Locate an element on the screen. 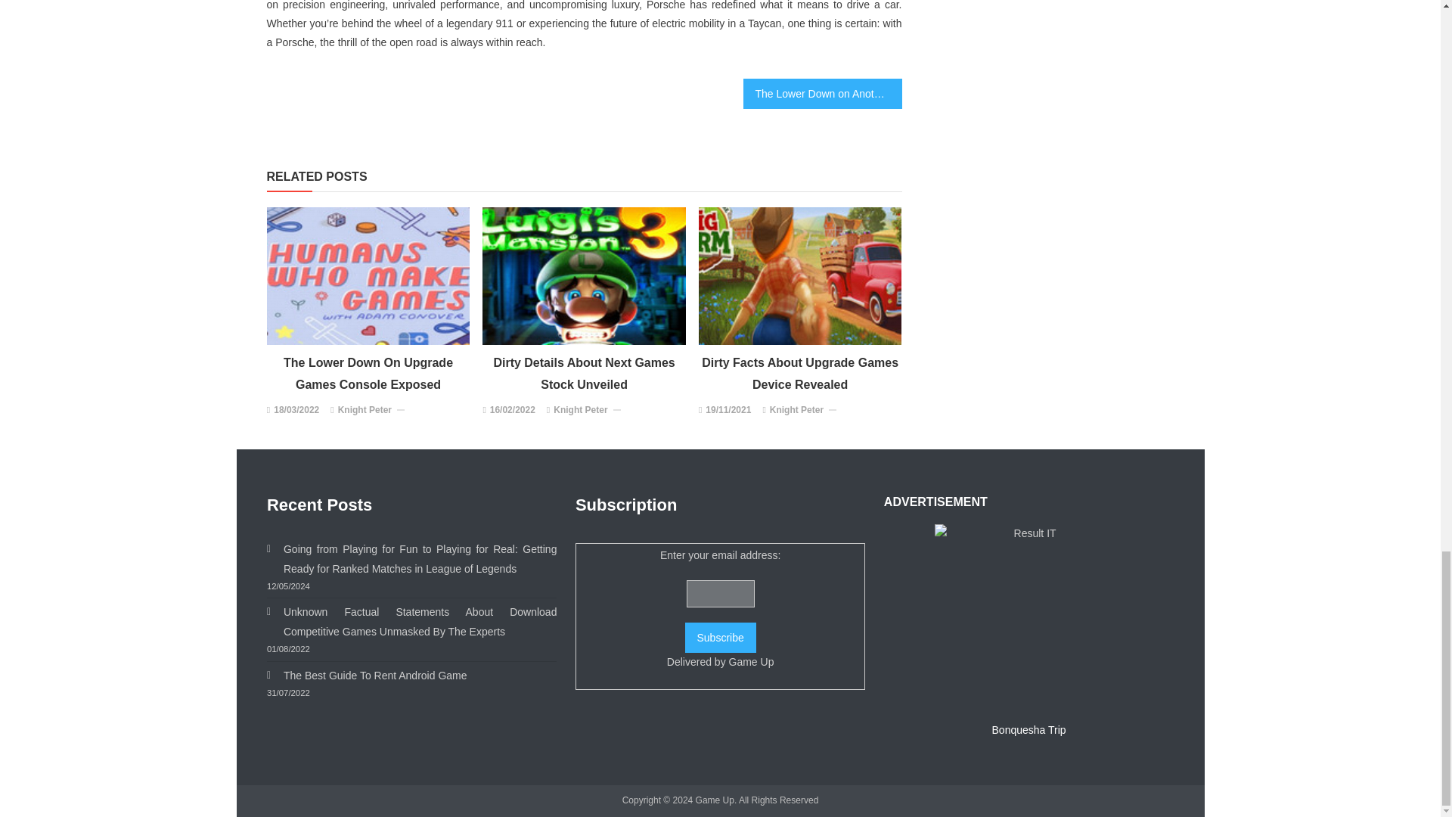 This screenshot has width=1452, height=817. Dirty Facts About Upgrade Games Device Revealed is located at coordinates (800, 275).